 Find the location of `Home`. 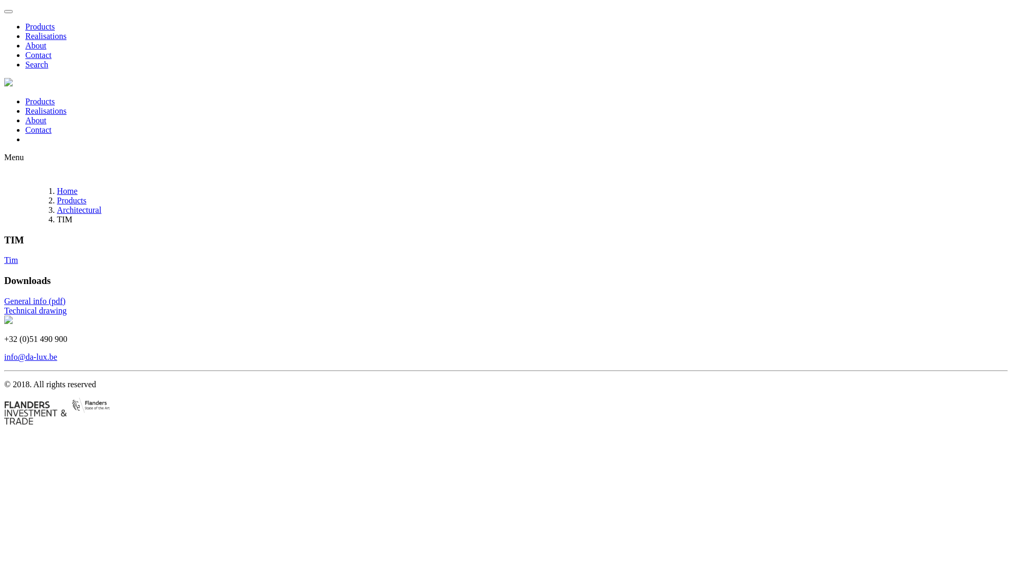

Home is located at coordinates (67, 191).